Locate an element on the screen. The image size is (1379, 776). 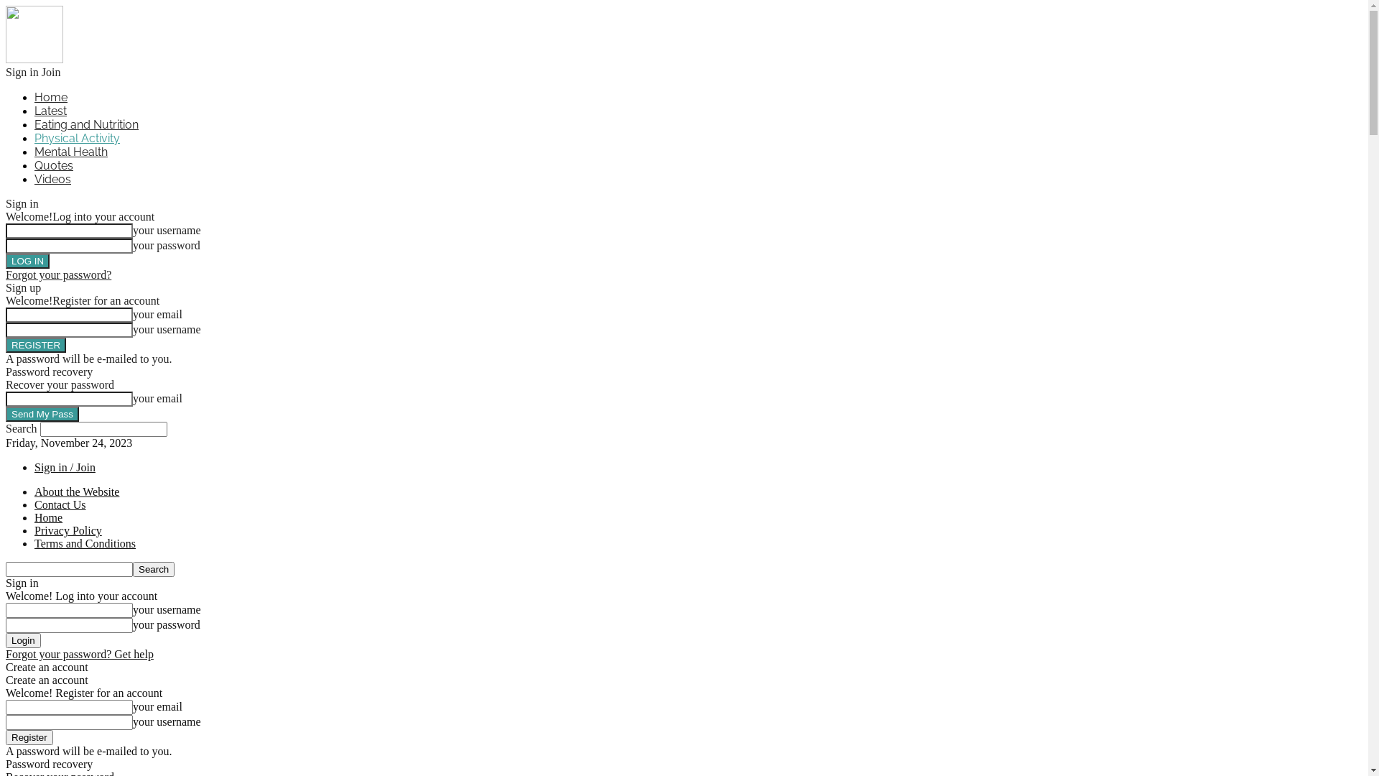
Quotes is located at coordinates (54, 165).